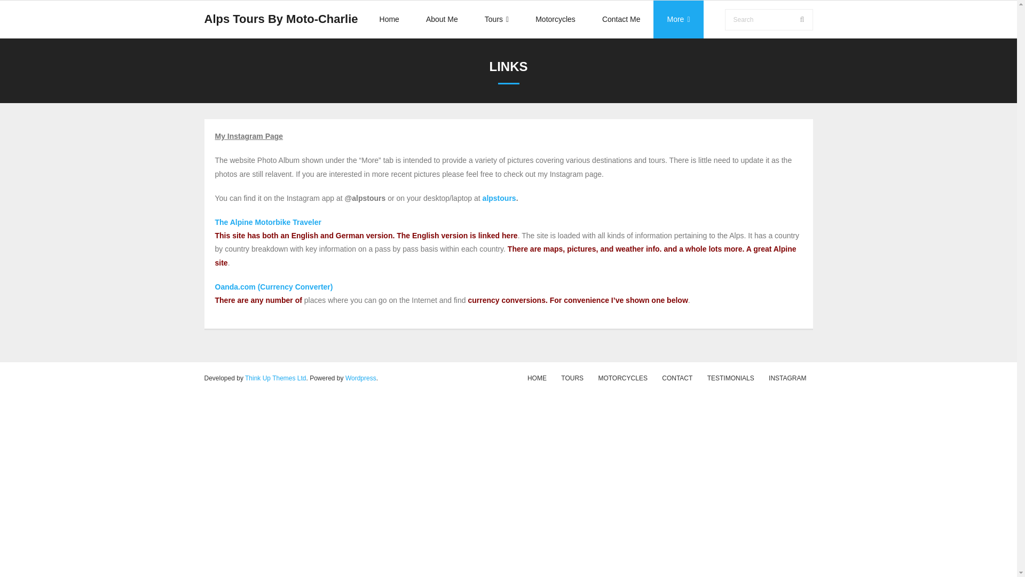 The image size is (1025, 577). Describe the element at coordinates (555, 19) in the screenshot. I see `Motorcycles` at that location.